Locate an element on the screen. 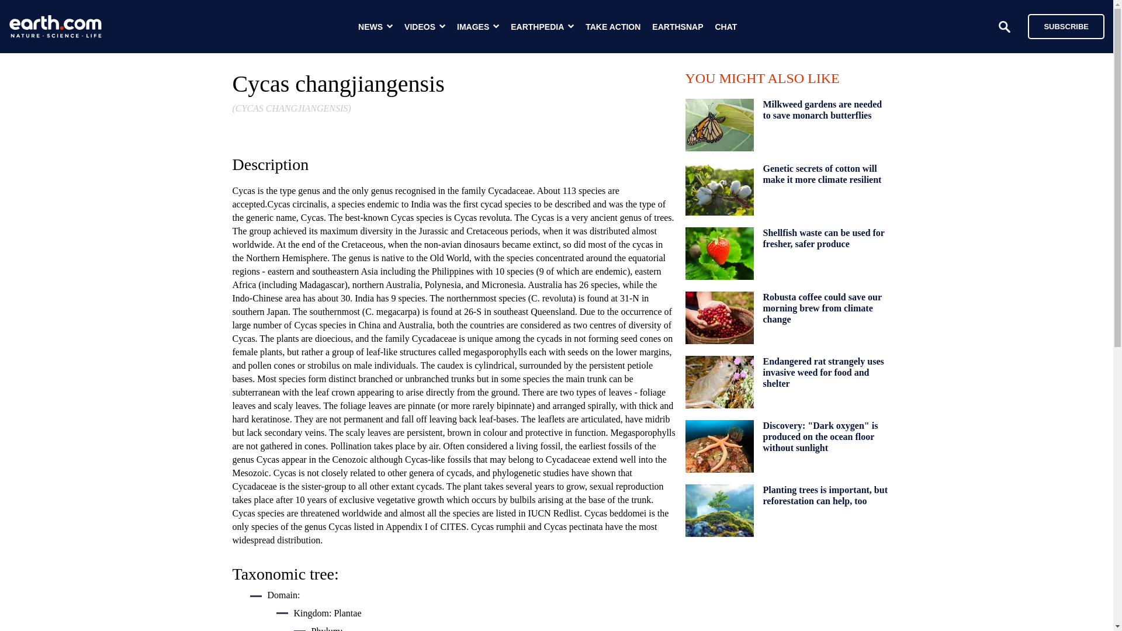  CHAT is located at coordinates (726, 27).